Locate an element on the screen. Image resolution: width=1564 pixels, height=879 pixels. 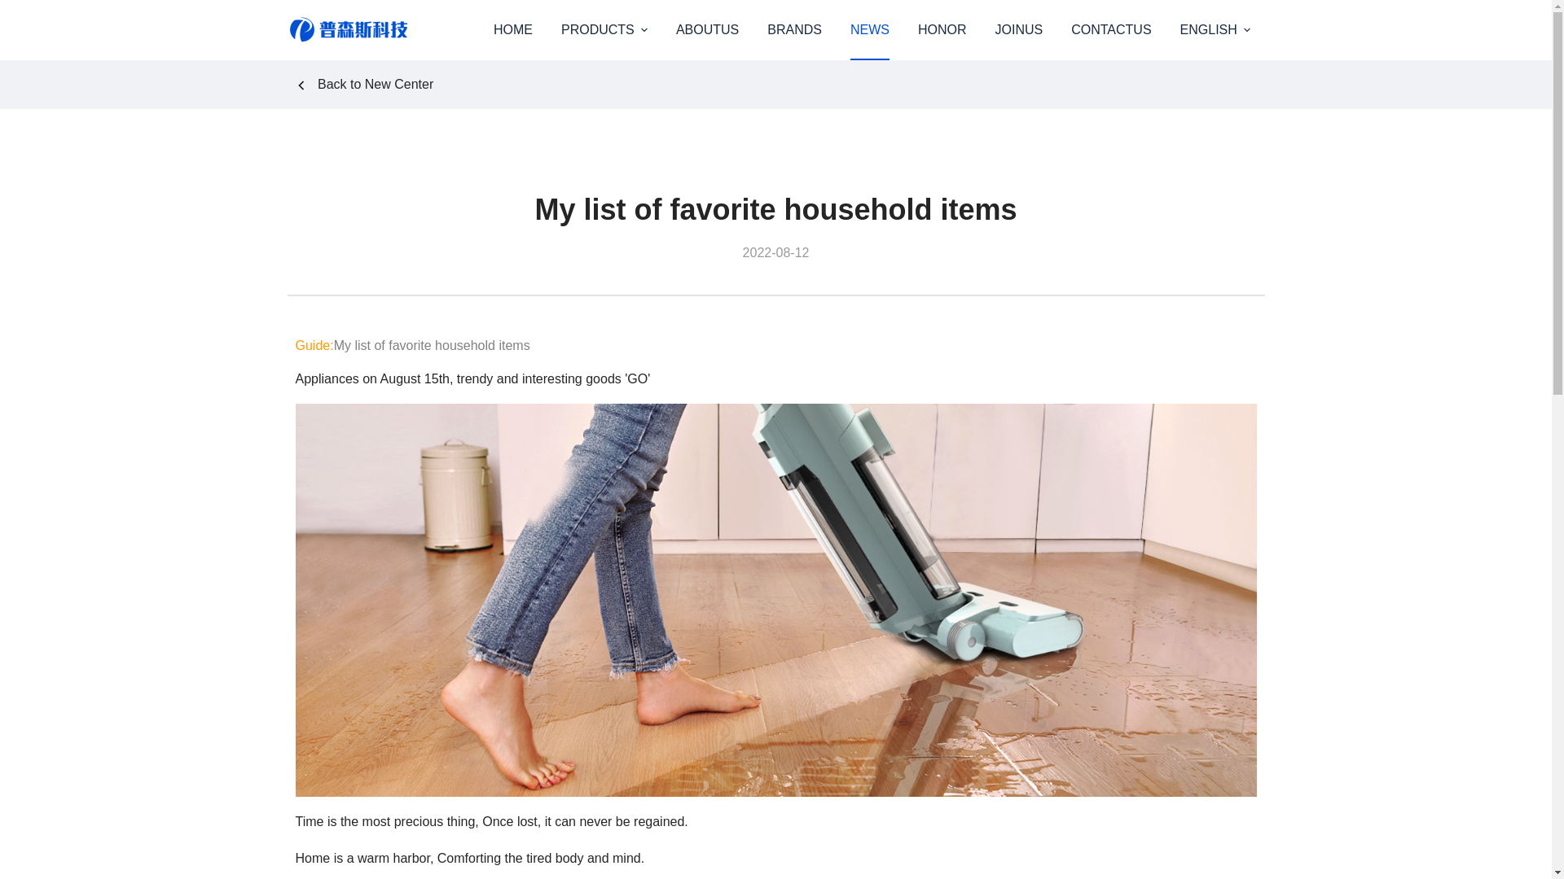
Skip to content is located at coordinates (16, 8).